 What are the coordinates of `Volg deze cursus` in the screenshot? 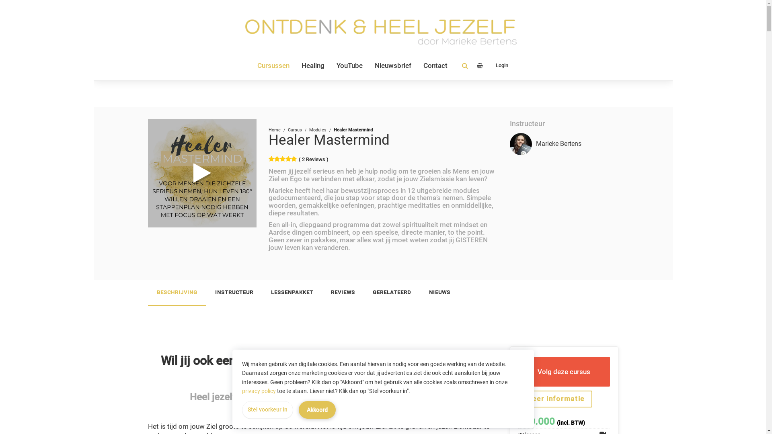 It's located at (564, 372).